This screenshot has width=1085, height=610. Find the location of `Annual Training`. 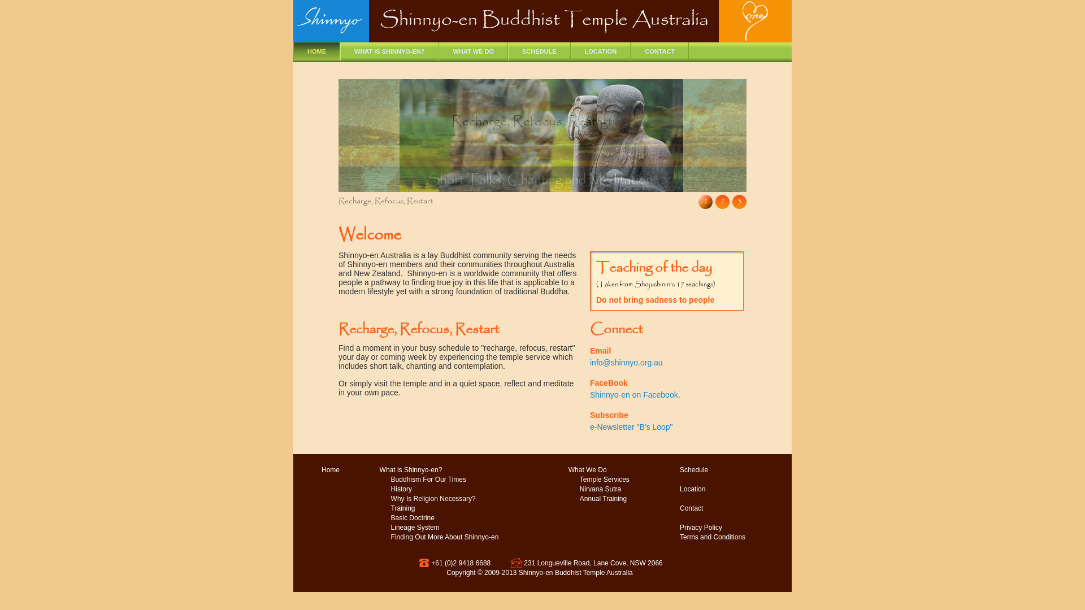

Annual Training is located at coordinates (604, 499).